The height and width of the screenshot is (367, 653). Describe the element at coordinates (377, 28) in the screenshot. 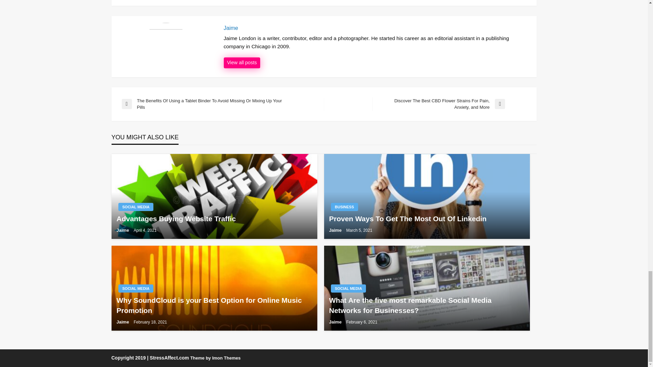

I see `Jaime` at that location.